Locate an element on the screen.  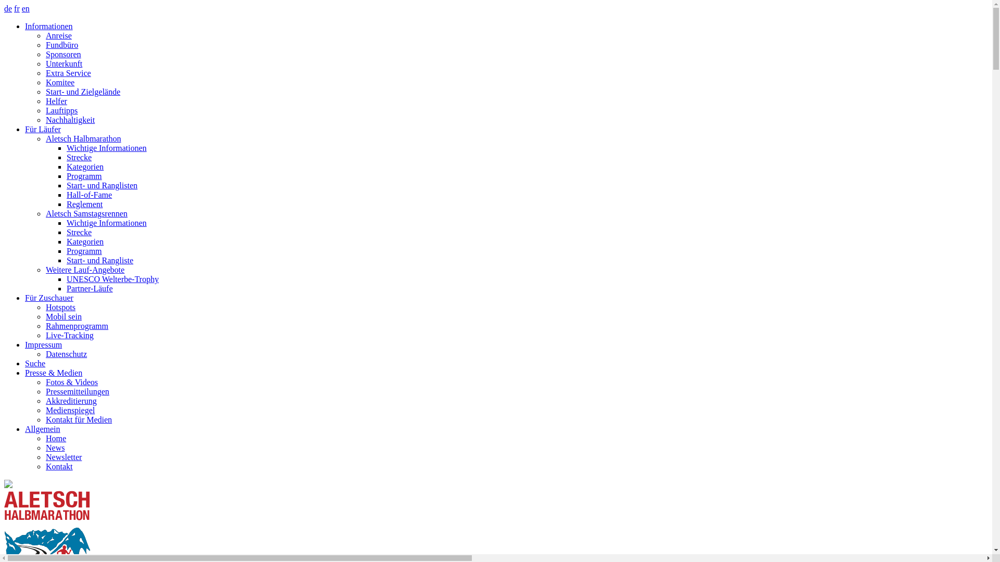
Start- und Rangliste is located at coordinates (100, 260).